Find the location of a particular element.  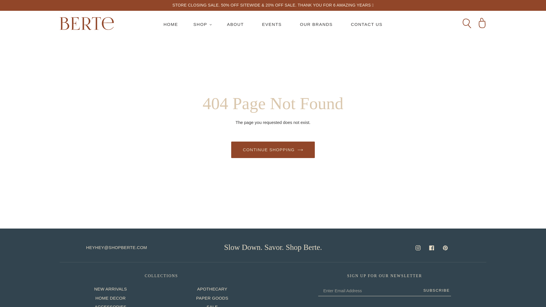

EVENTS is located at coordinates (272, 24).